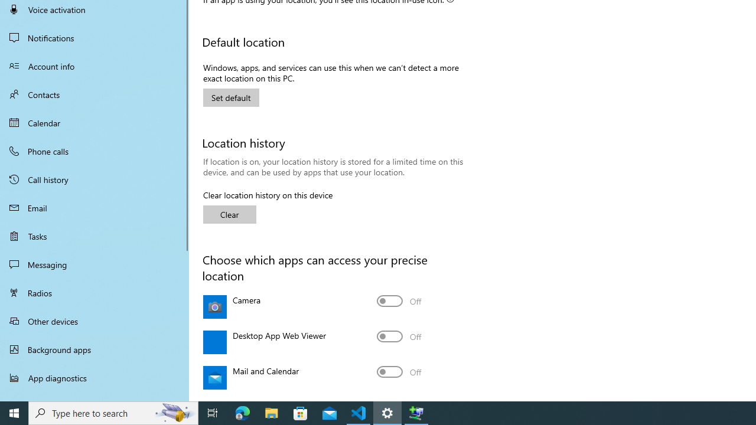  Describe the element at coordinates (94, 94) in the screenshot. I see `Contacts` at that location.